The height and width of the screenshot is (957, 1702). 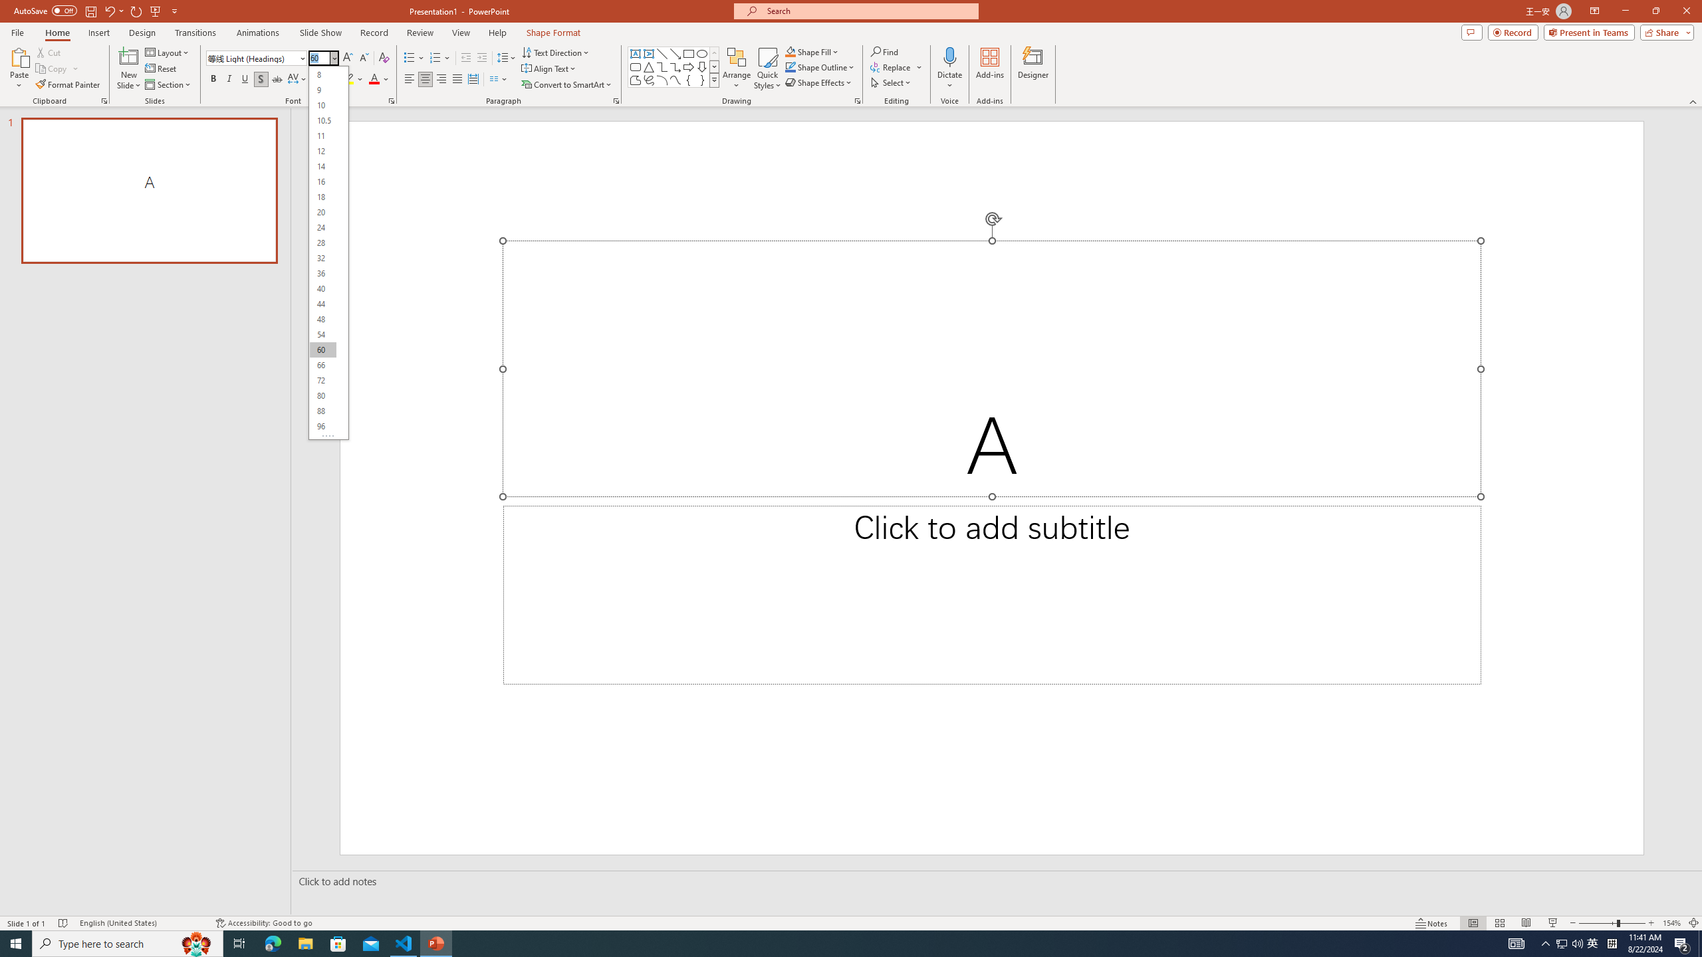 What do you see at coordinates (323, 243) in the screenshot?
I see `28` at bounding box center [323, 243].